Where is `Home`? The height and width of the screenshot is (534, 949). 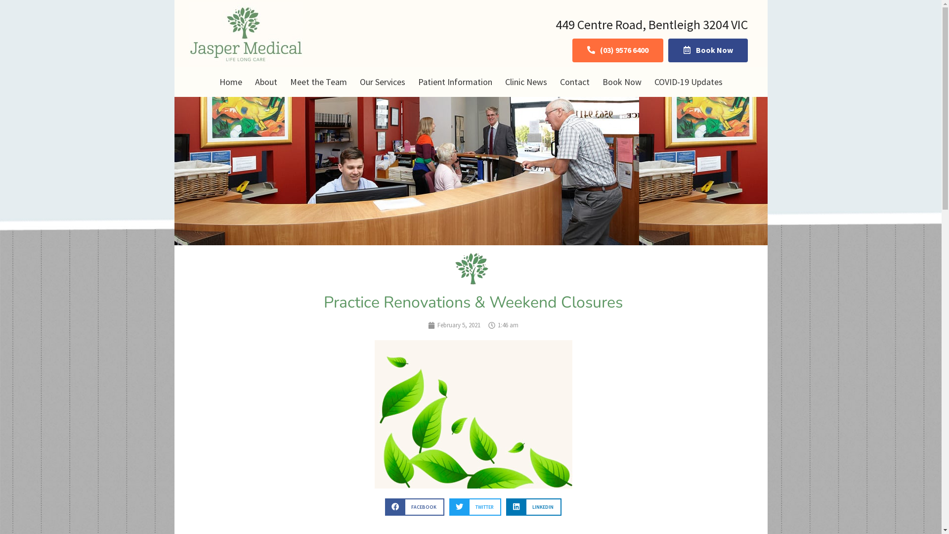 Home is located at coordinates (230, 82).